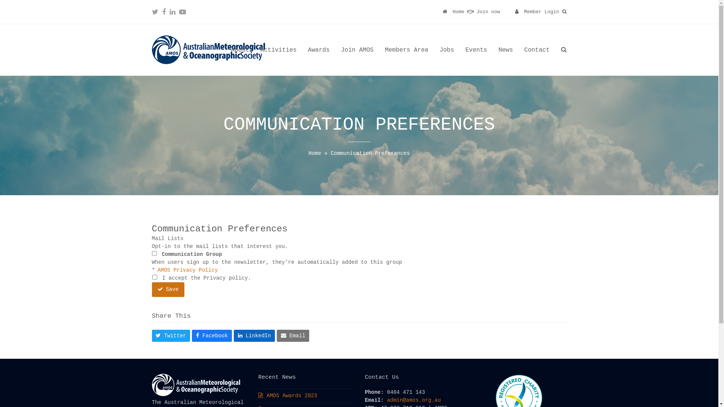 This screenshot has height=407, width=724. What do you see at coordinates (483, 12) in the screenshot?
I see `Join now` at bounding box center [483, 12].